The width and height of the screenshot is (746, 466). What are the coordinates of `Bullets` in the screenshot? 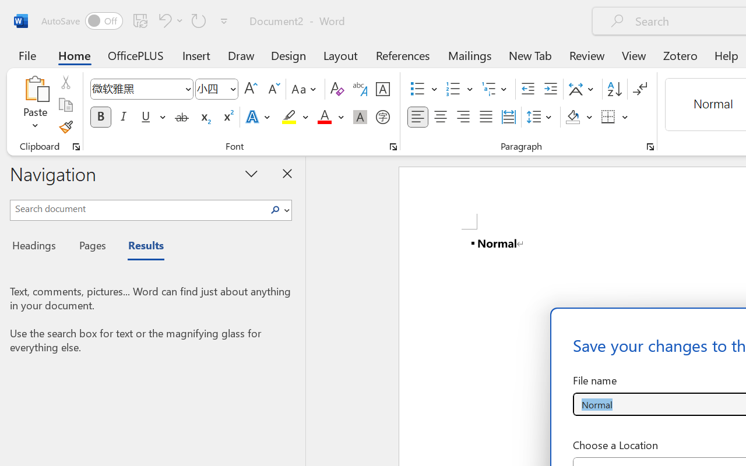 It's located at (417, 89).